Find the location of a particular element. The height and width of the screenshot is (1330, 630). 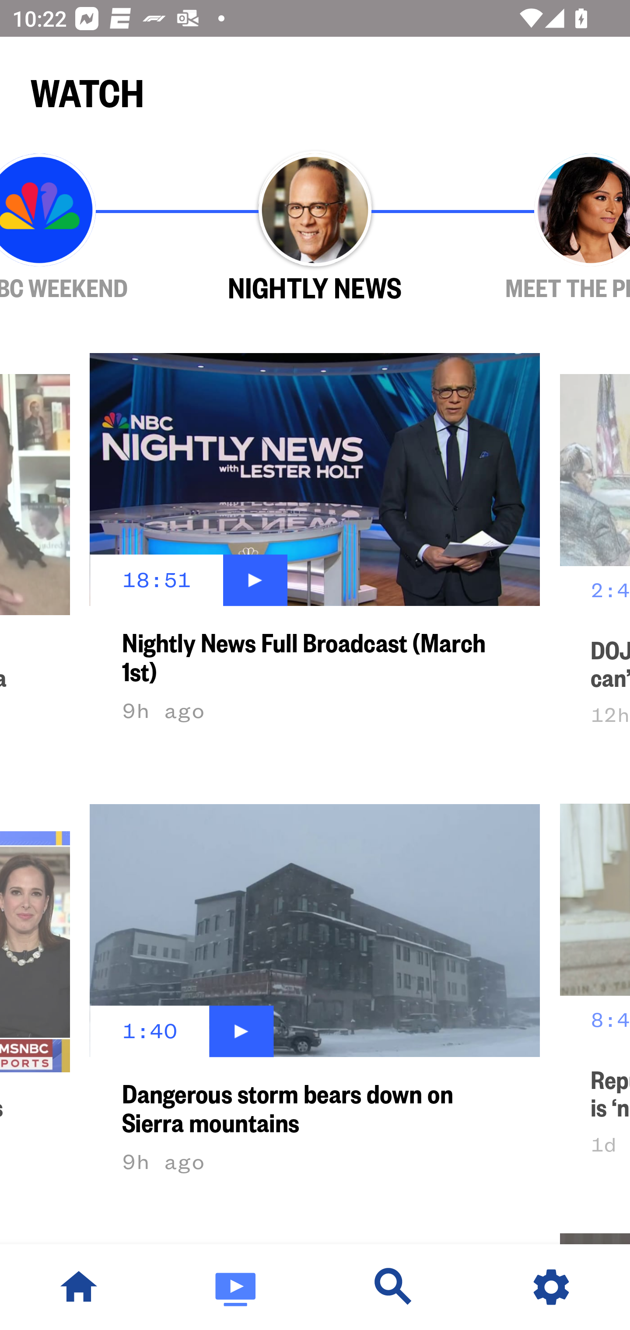

NBC News Home is located at coordinates (79, 1287).